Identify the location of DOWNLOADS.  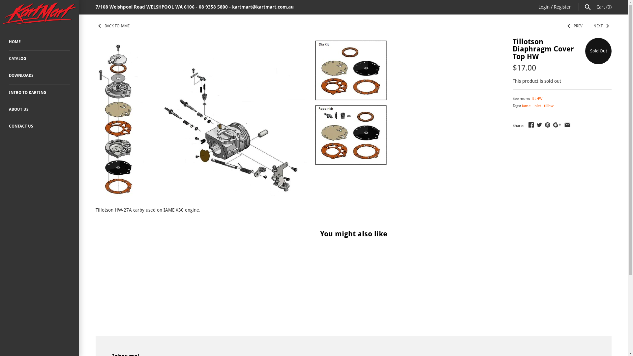
(40, 76).